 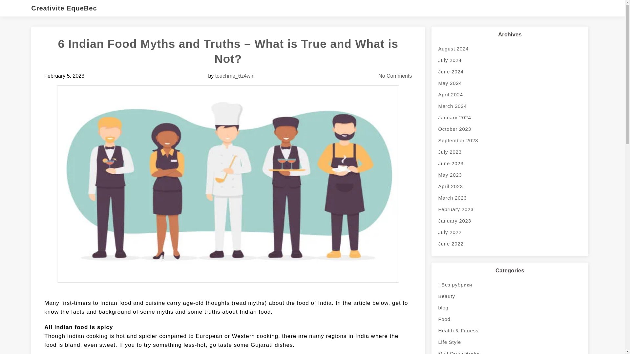 I want to click on March 2024, so click(x=510, y=106).